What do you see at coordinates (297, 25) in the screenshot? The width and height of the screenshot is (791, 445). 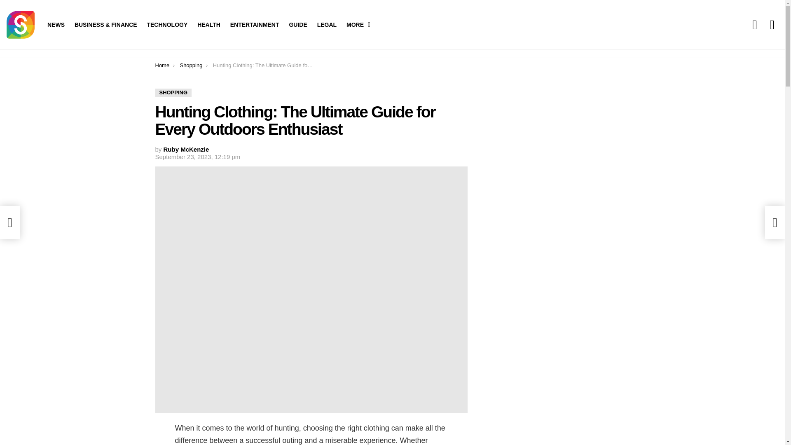 I see `GUIDE` at bounding box center [297, 25].